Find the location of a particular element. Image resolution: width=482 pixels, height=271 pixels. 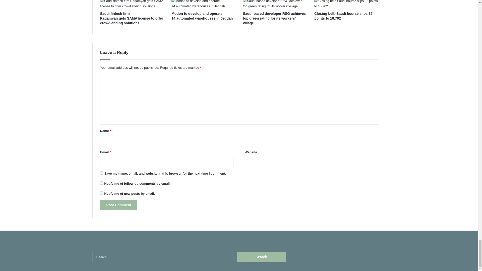

subscribe is located at coordinates (101, 193).